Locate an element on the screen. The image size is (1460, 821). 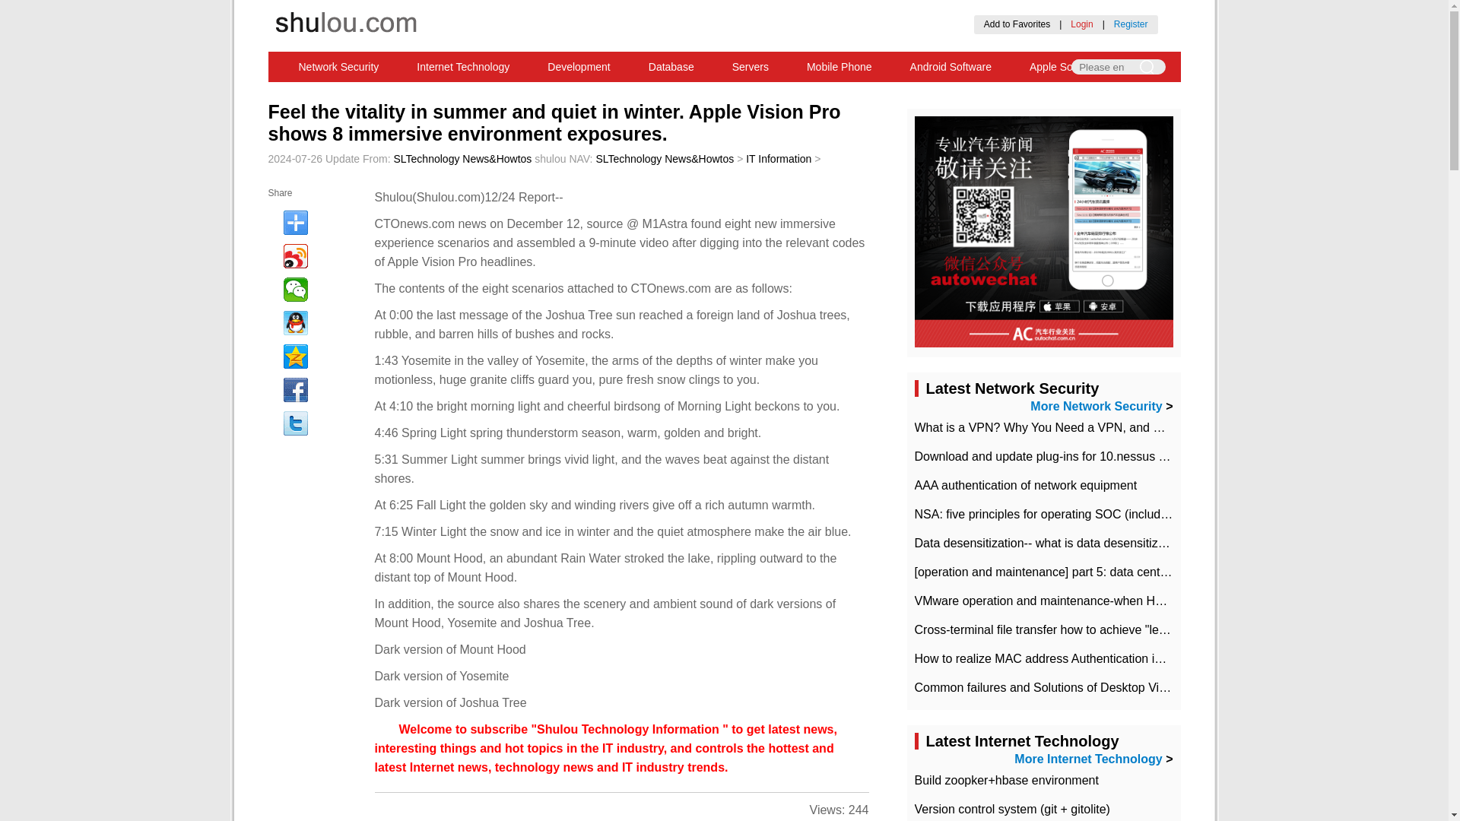
Contact us is located at coordinates (752, 170).